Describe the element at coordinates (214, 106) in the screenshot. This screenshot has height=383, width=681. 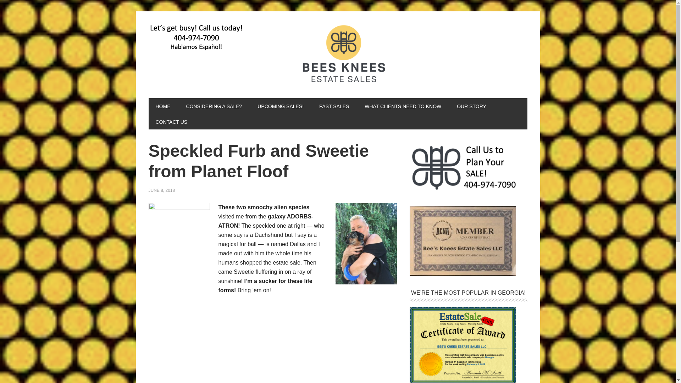
I see `CONSIDERING A SALE?` at that location.